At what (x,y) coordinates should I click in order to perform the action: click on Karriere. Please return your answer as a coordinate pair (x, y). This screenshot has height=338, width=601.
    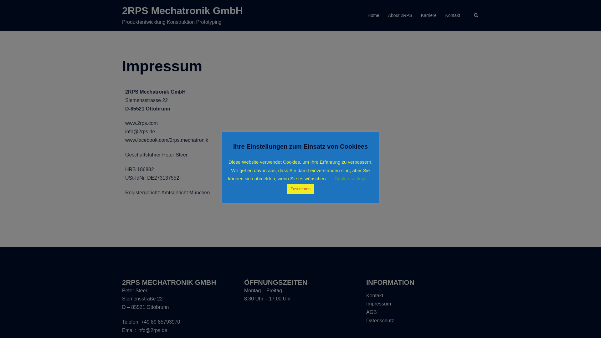
    Looking at the image, I should click on (429, 16).